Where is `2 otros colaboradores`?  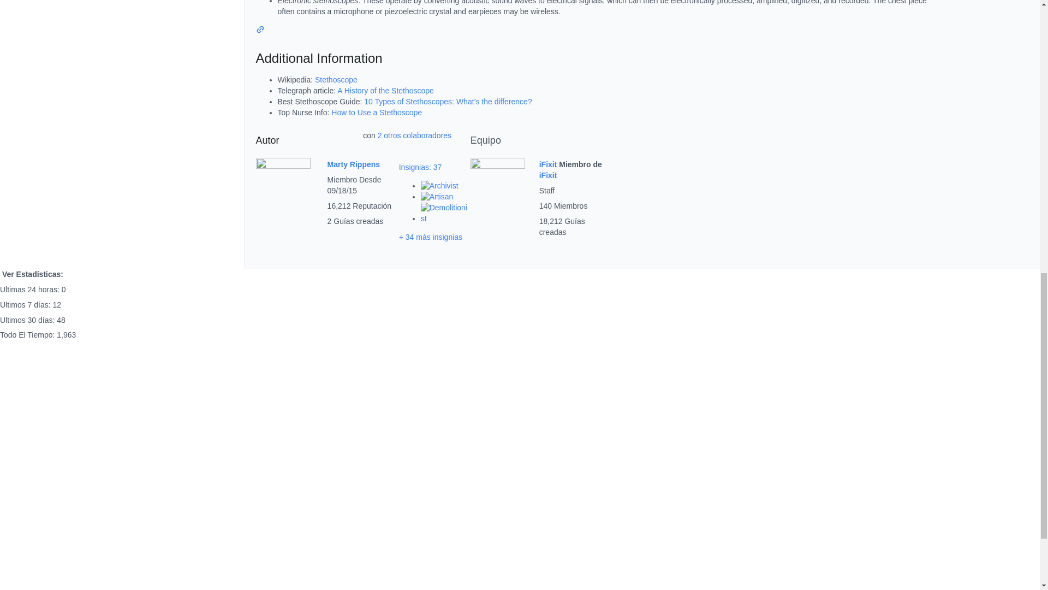 2 otros colaboradores is located at coordinates (414, 135).